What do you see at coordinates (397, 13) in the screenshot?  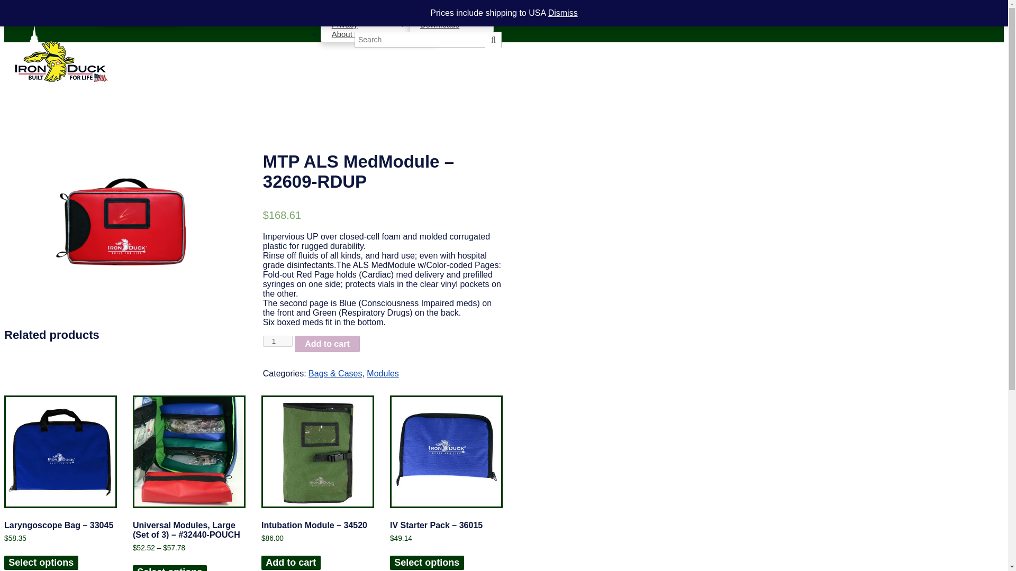 I see `Cart` at bounding box center [397, 13].